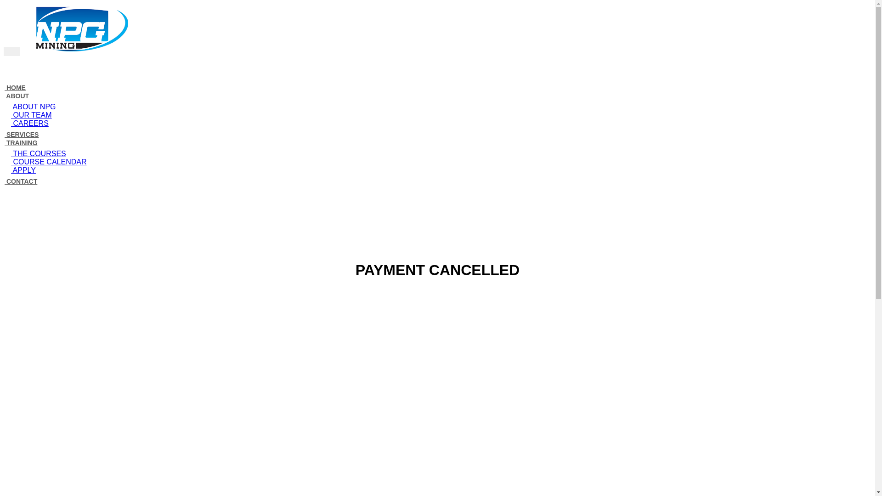 The image size is (882, 496). Describe the element at coordinates (28, 123) in the screenshot. I see ` CAREERS` at that location.